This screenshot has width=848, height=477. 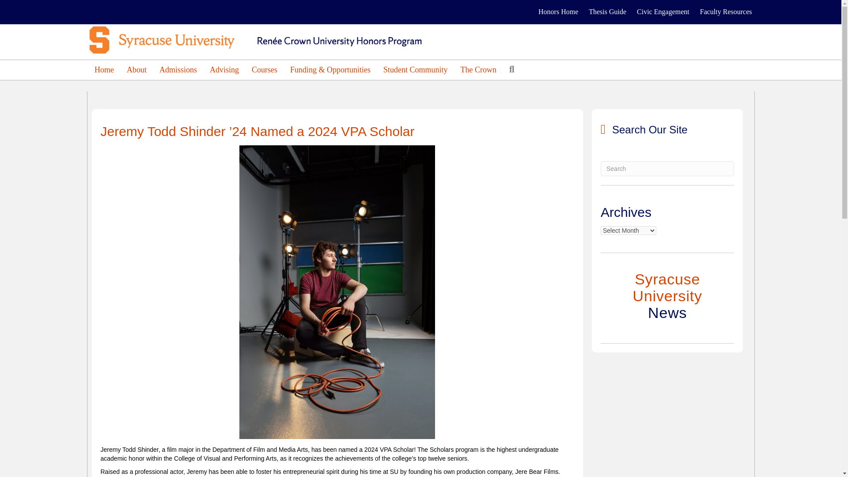 What do you see at coordinates (104, 70) in the screenshot?
I see `Home` at bounding box center [104, 70].